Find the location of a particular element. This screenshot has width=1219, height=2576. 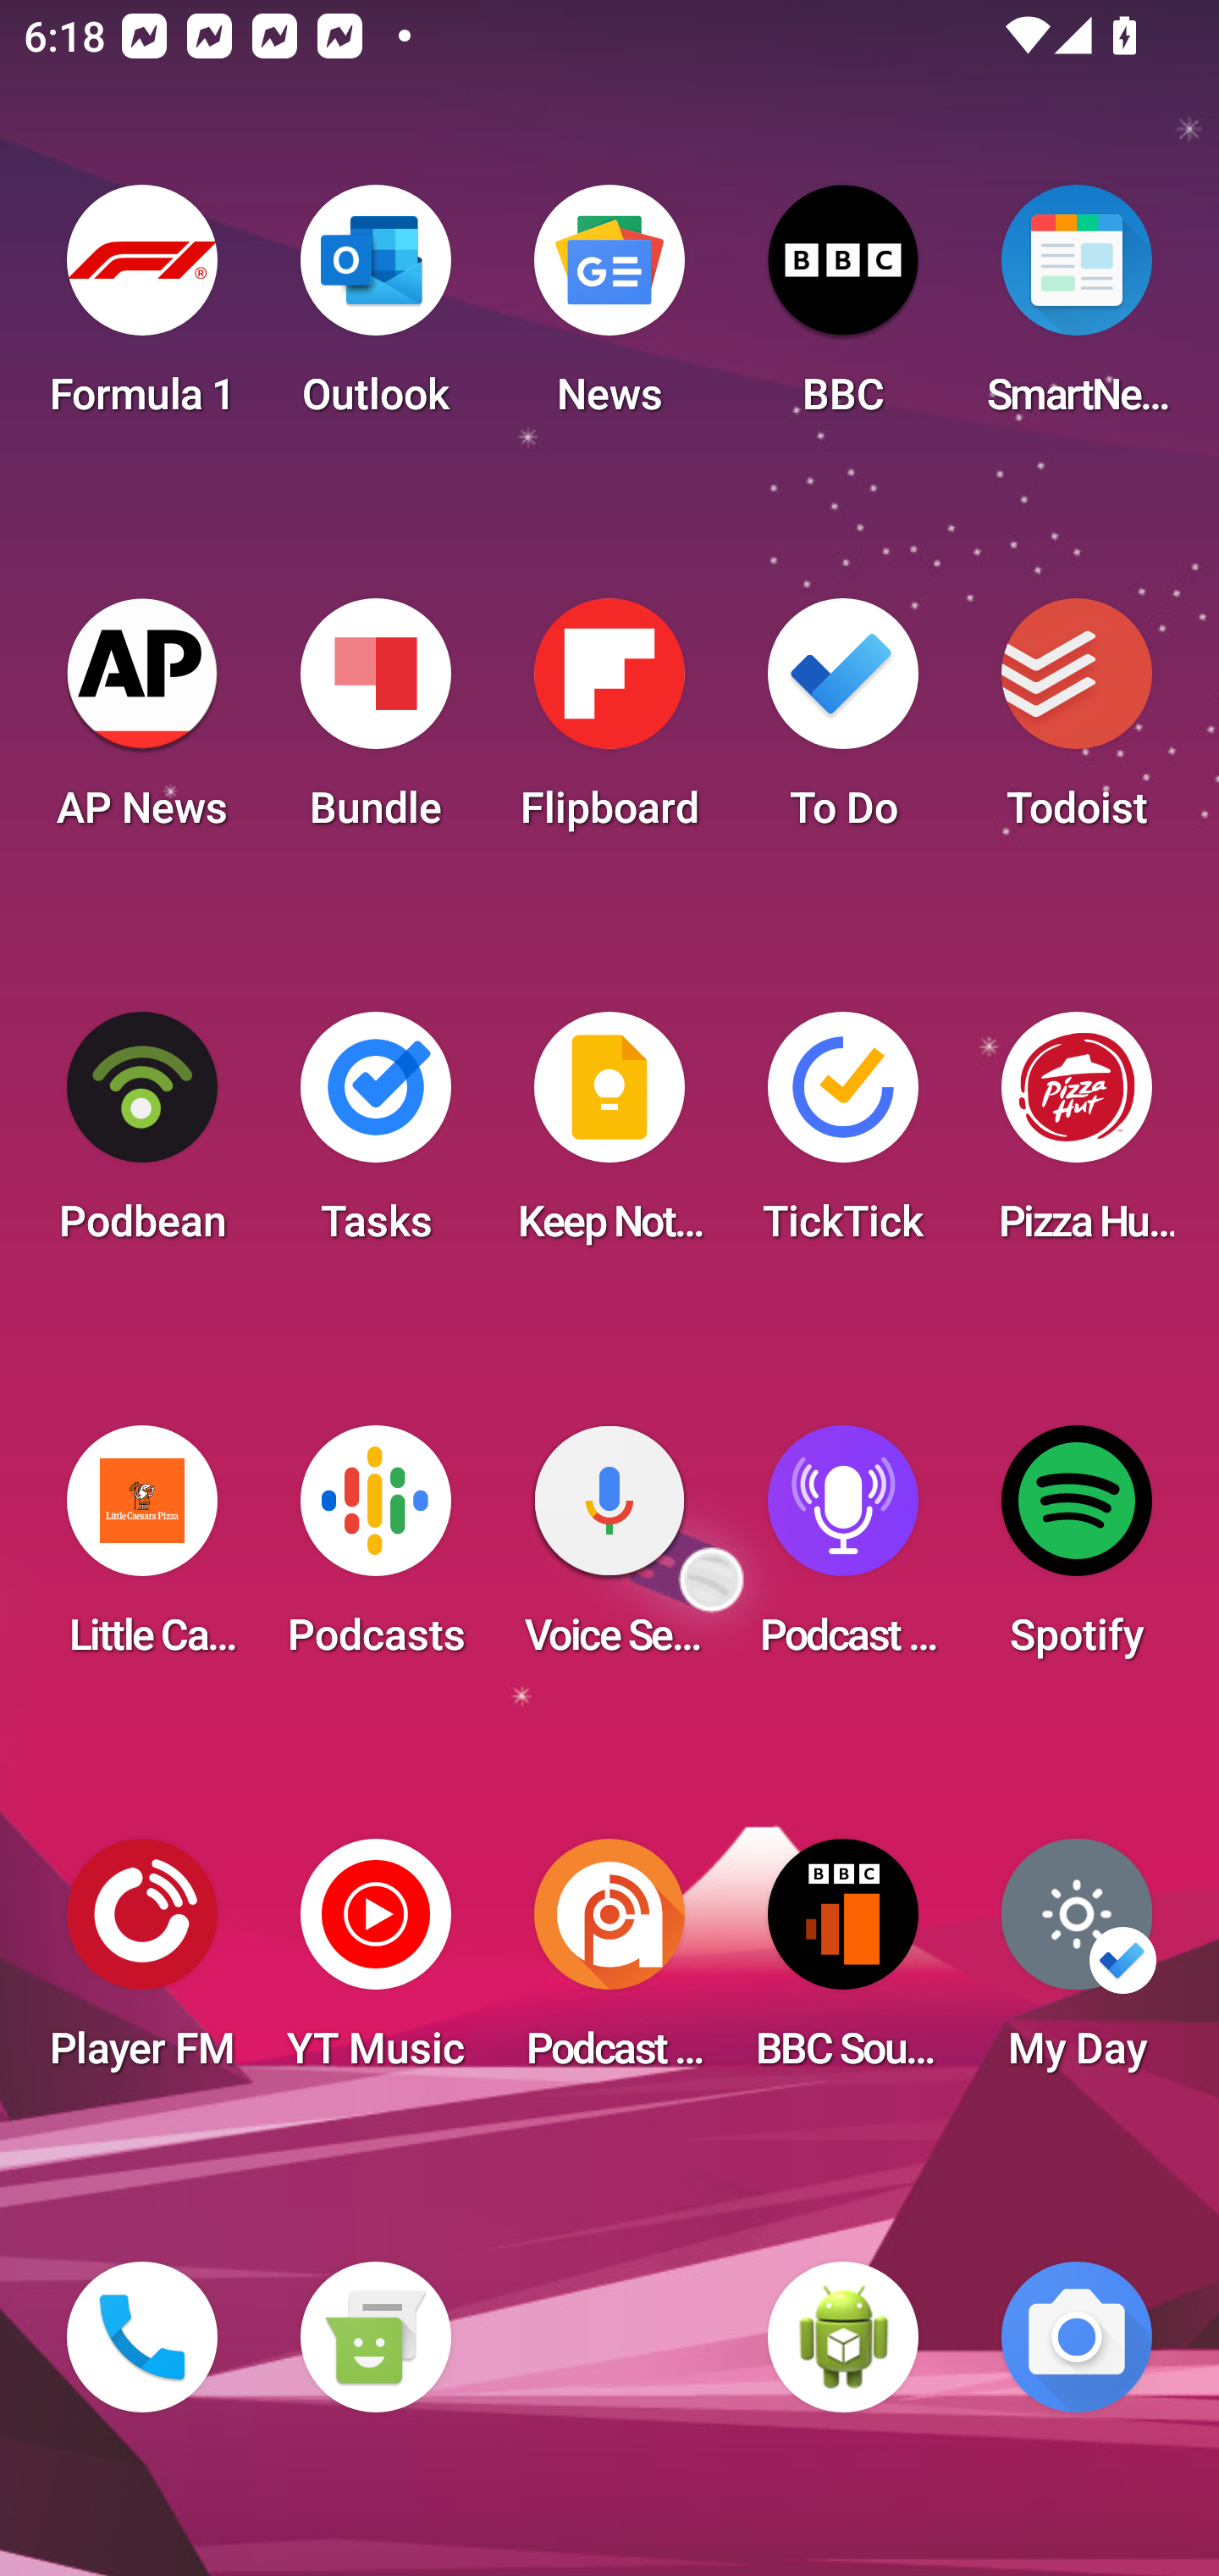

Player FM is located at coordinates (142, 1964).